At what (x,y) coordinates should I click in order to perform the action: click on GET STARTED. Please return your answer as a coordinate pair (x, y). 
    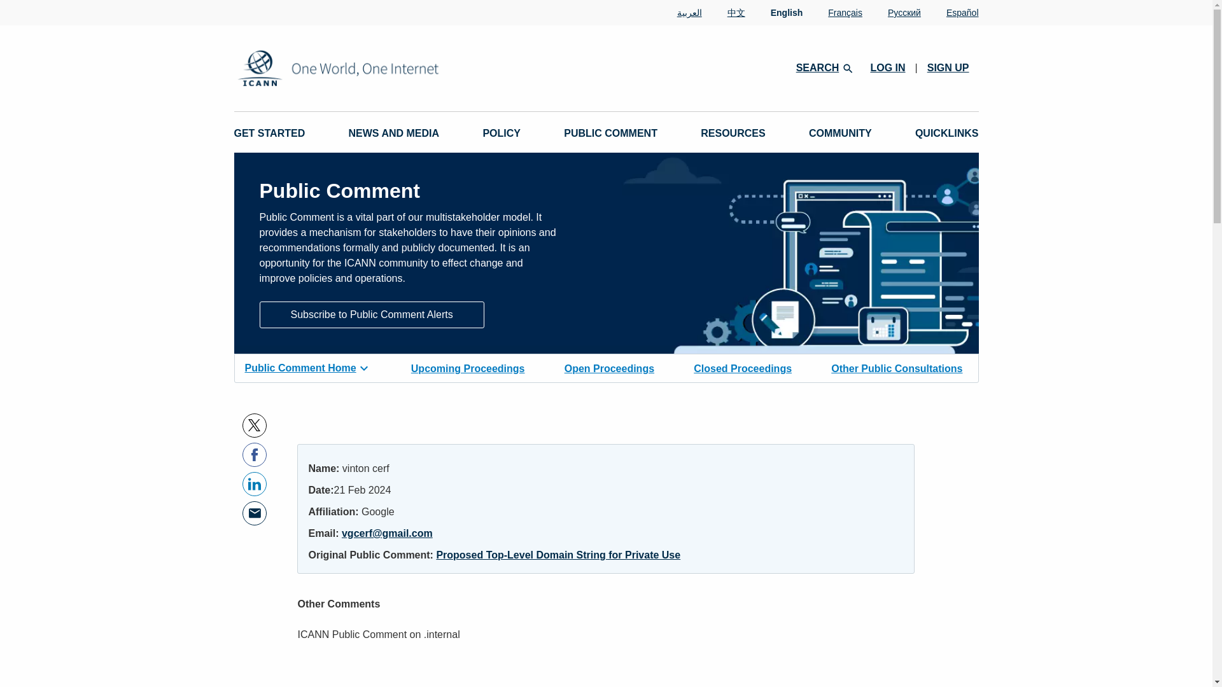
    Looking at the image, I should click on (270, 134).